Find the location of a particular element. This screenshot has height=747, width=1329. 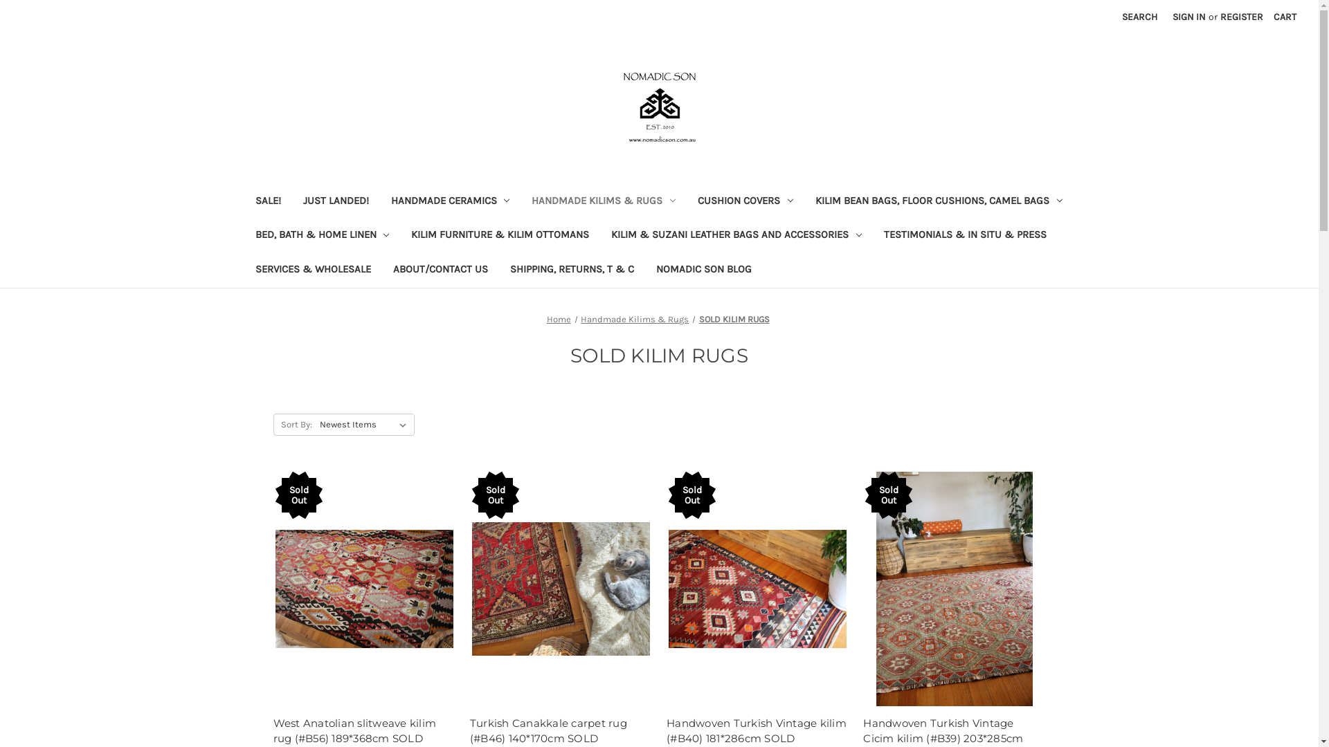

Handmade Kilims & Rugs is located at coordinates (634, 320).